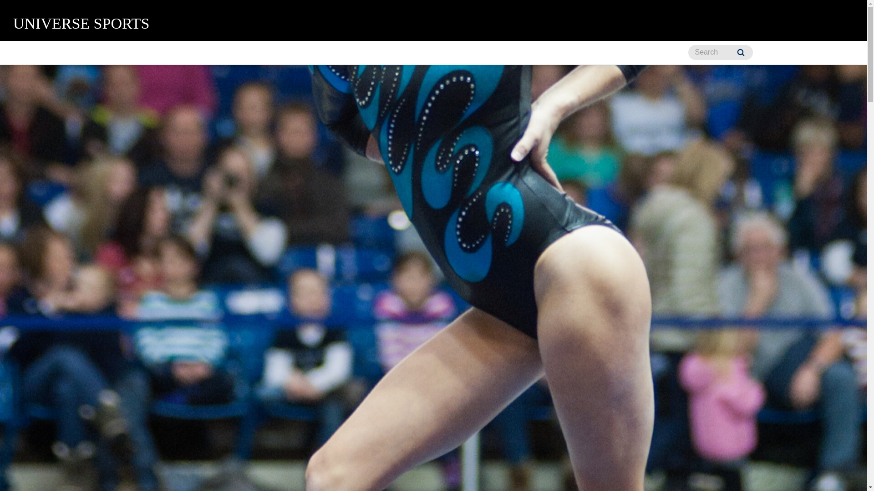 The image size is (874, 491). I want to click on Soccer, so click(288, 53).